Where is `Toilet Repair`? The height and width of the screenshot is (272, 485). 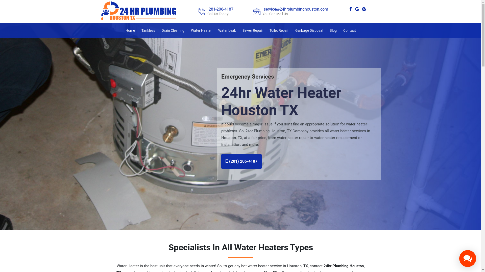 Toilet Repair is located at coordinates (279, 31).